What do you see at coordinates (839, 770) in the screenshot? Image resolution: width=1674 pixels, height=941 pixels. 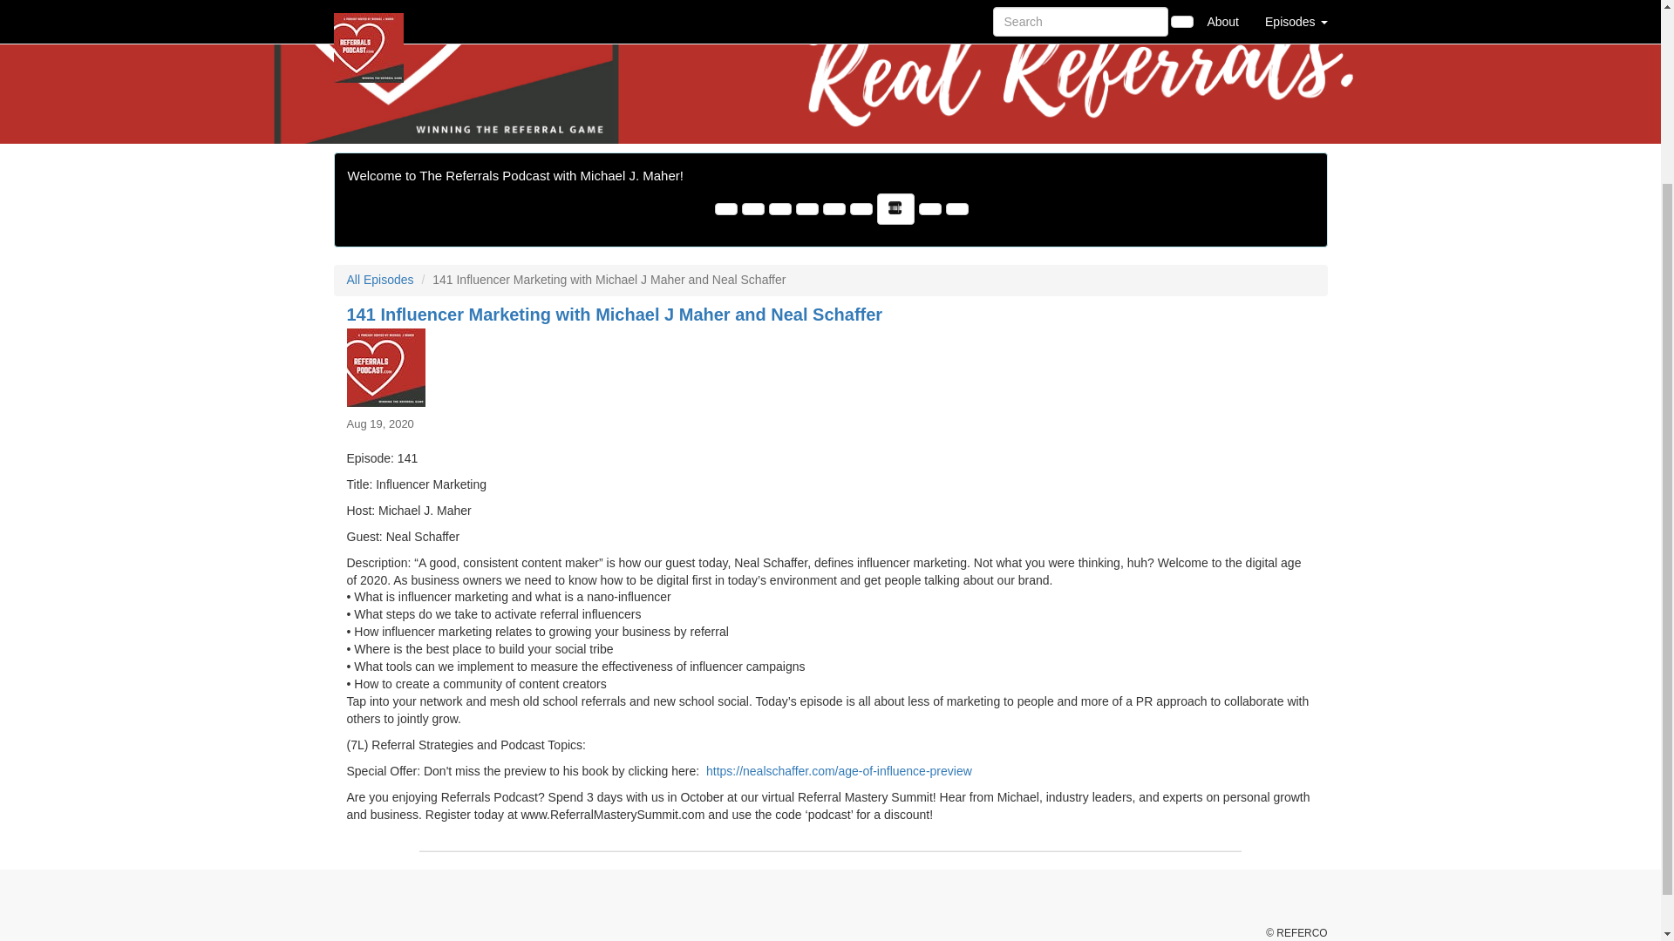 I see `Age of Influence Preview` at bounding box center [839, 770].